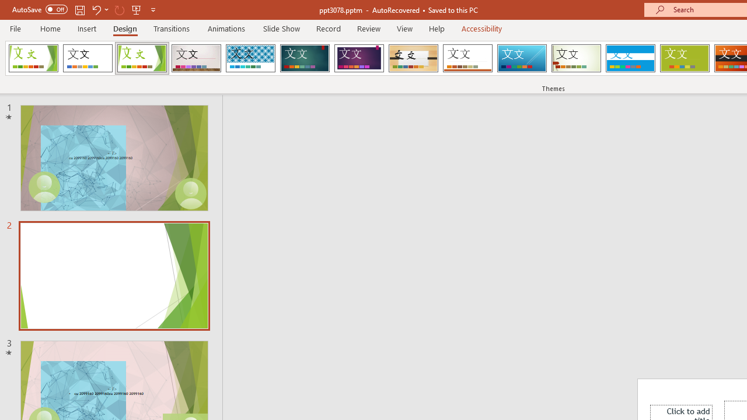 The width and height of the screenshot is (747, 420). What do you see at coordinates (250, 58) in the screenshot?
I see `Integral` at bounding box center [250, 58].